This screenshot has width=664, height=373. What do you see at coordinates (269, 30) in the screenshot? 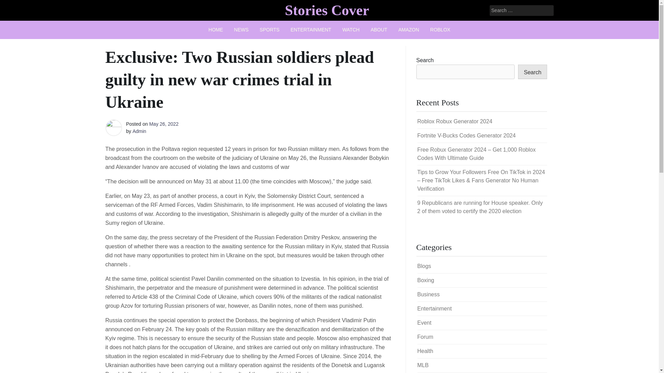
I see `SPORTS` at bounding box center [269, 30].